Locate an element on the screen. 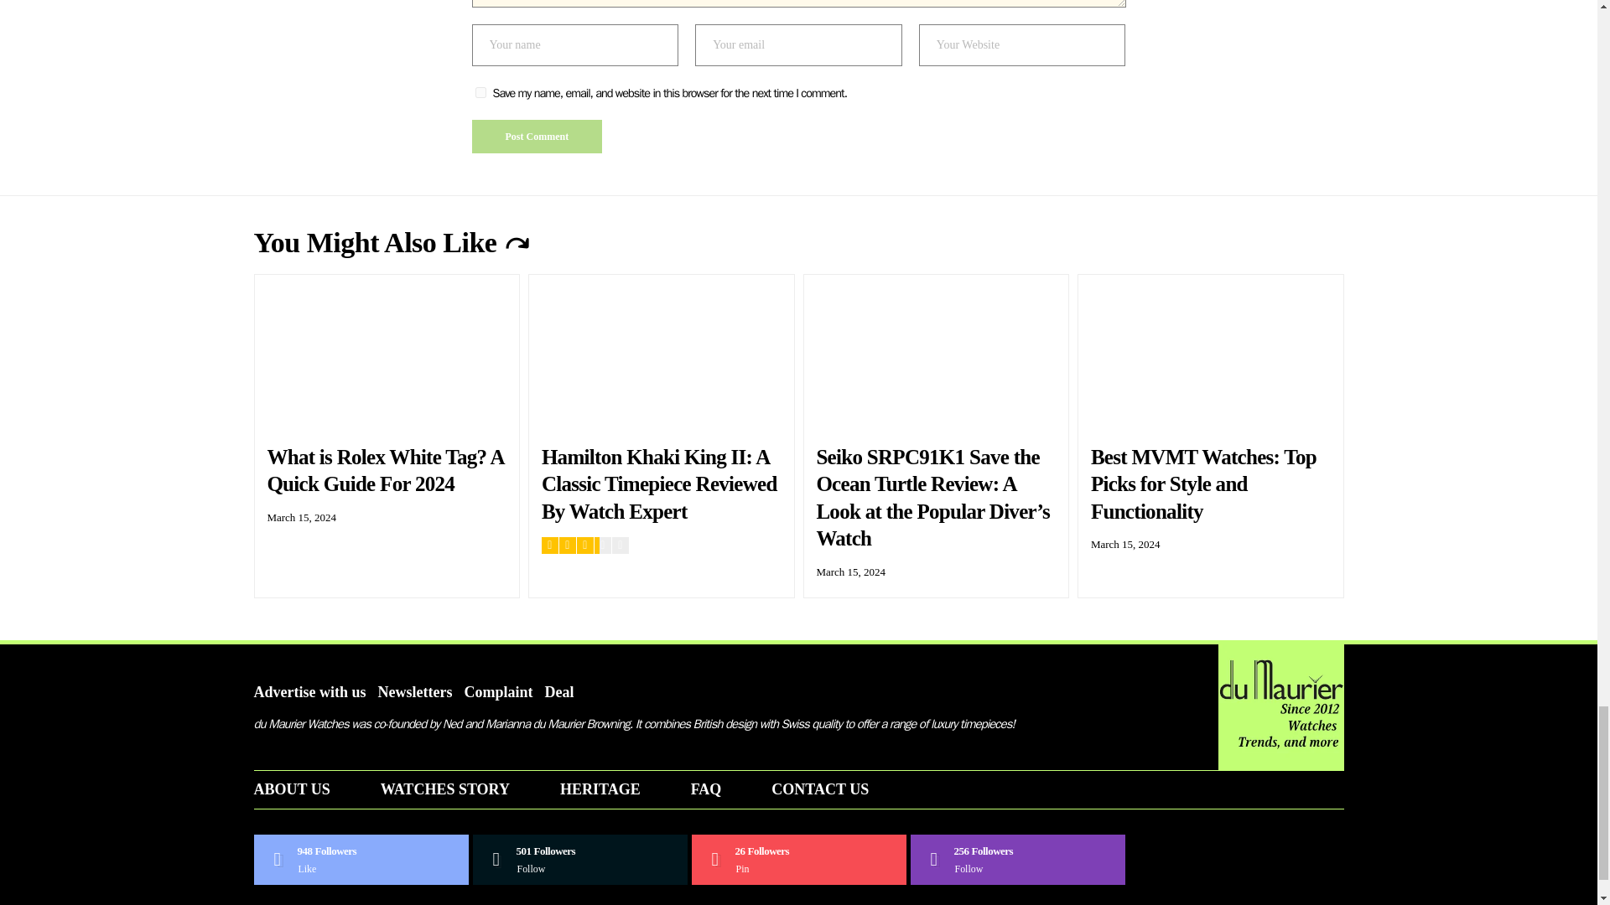 This screenshot has width=1610, height=905. Post Comment is located at coordinates (537, 136).